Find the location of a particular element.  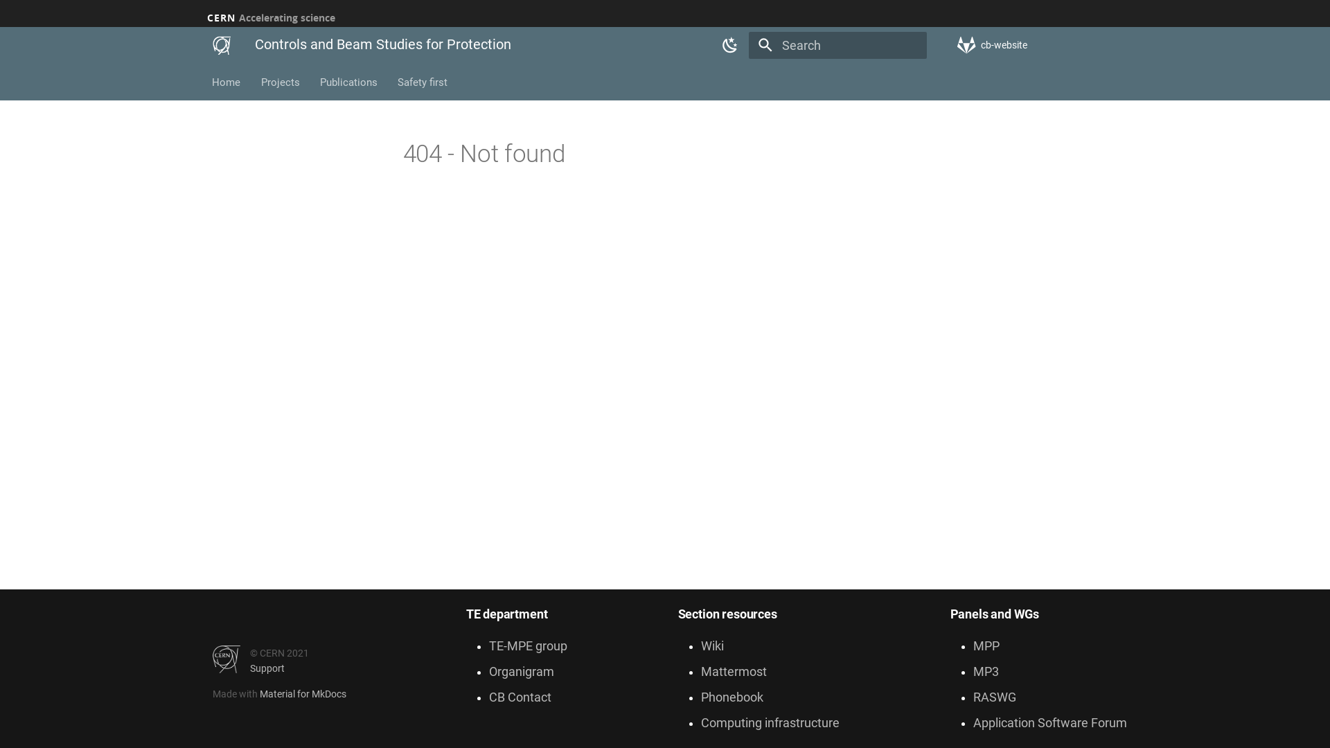

MP3 is located at coordinates (986, 672).